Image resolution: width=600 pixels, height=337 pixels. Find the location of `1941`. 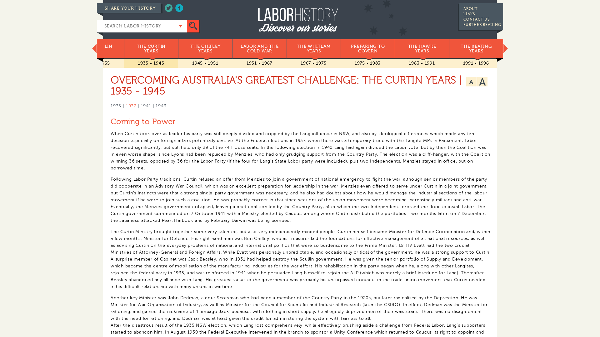

1941 is located at coordinates (146, 106).